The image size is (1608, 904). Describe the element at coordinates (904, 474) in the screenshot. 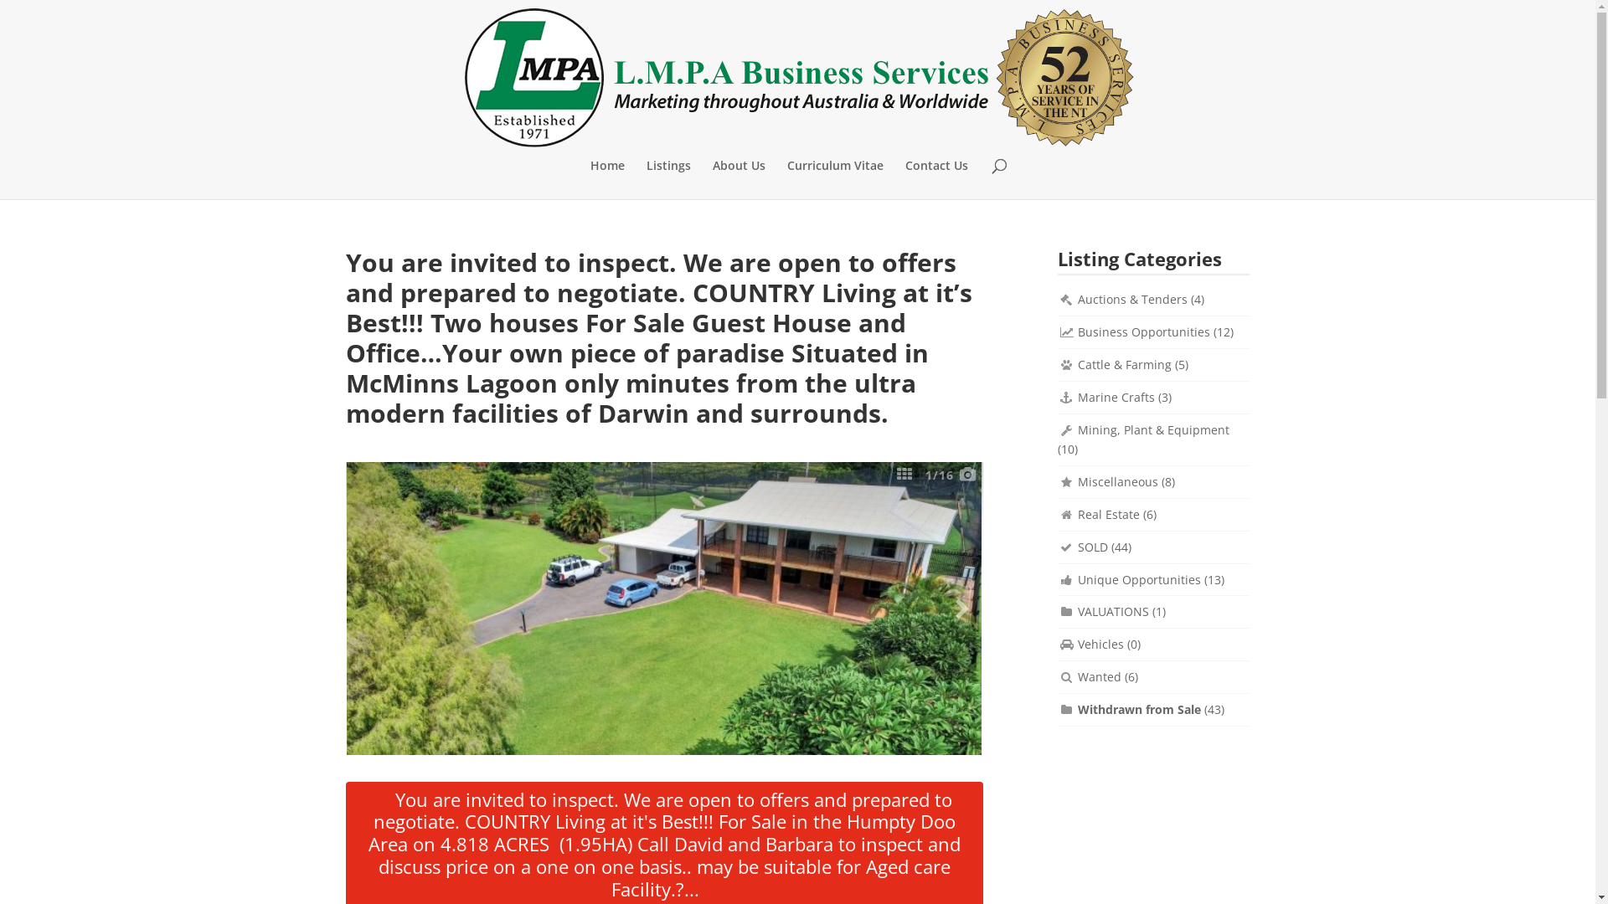

I see `Show Thumbnails ...` at that location.